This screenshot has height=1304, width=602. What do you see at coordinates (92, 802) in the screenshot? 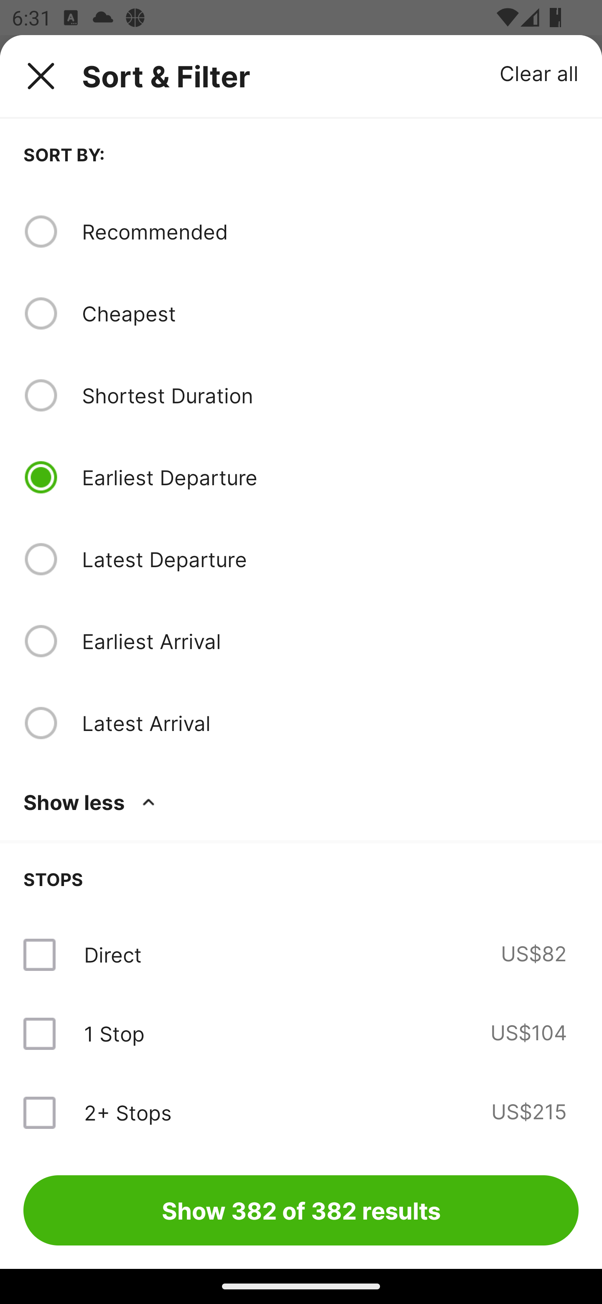
I see `Show less` at bounding box center [92, 802].